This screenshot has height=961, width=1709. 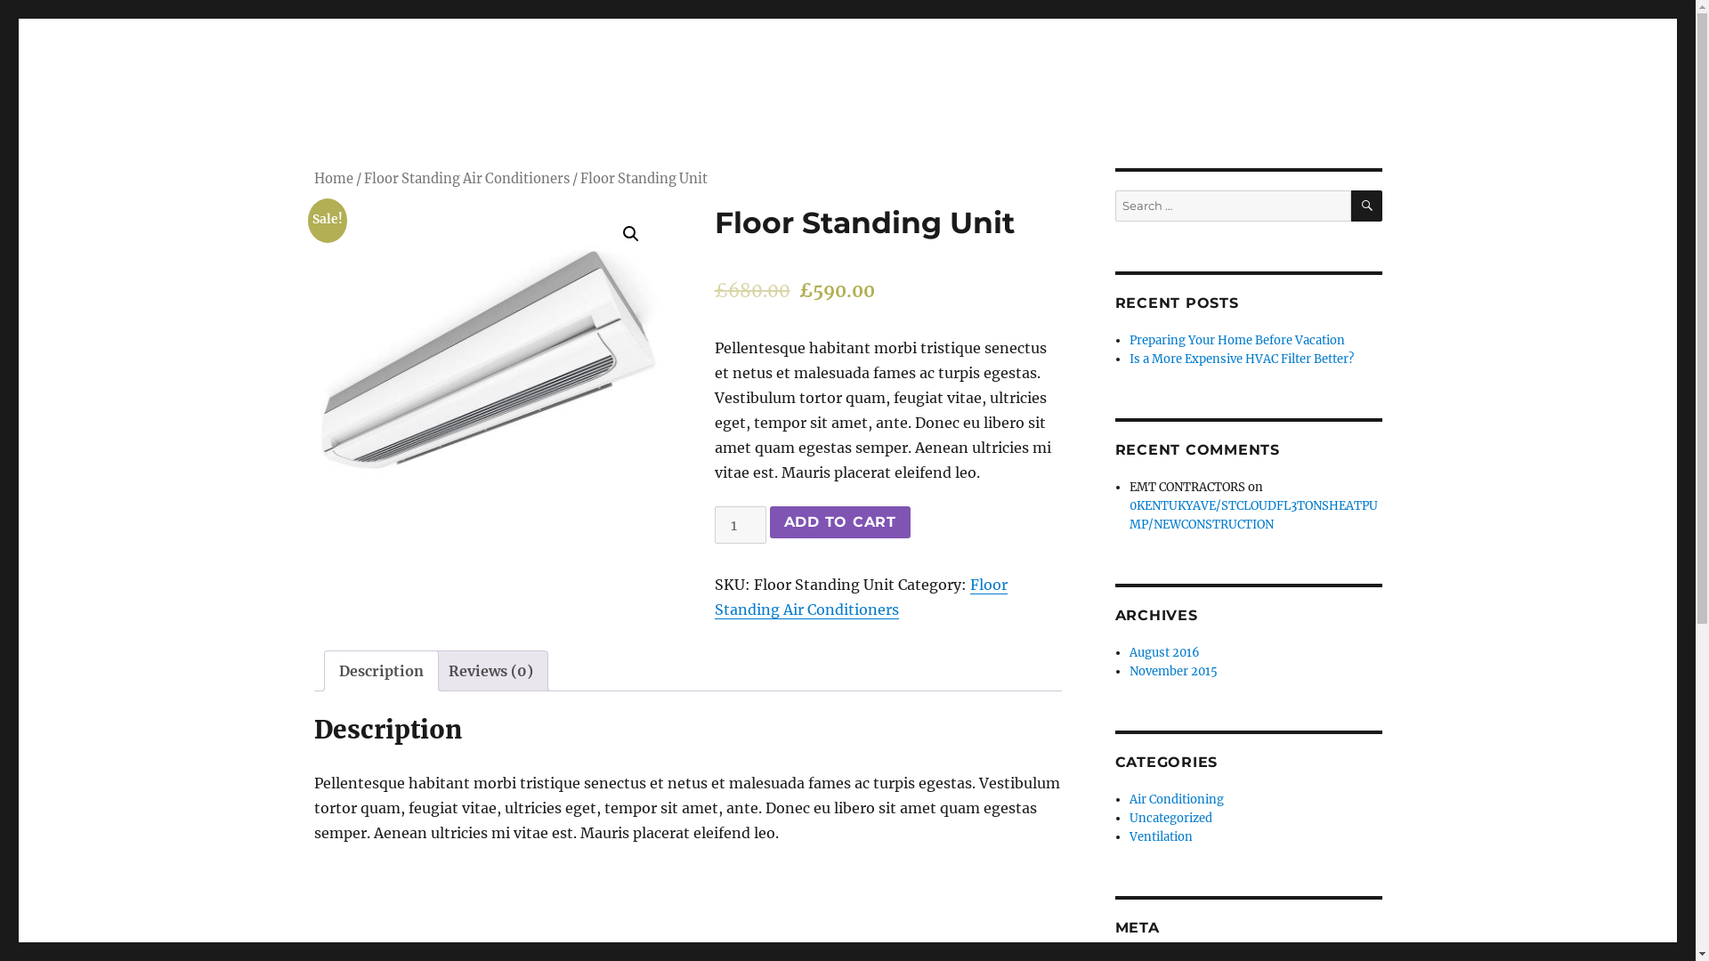 What do you see at coordinates (381, 671) in the screenshot?
I see `Description` at bounding box center [381, 671].